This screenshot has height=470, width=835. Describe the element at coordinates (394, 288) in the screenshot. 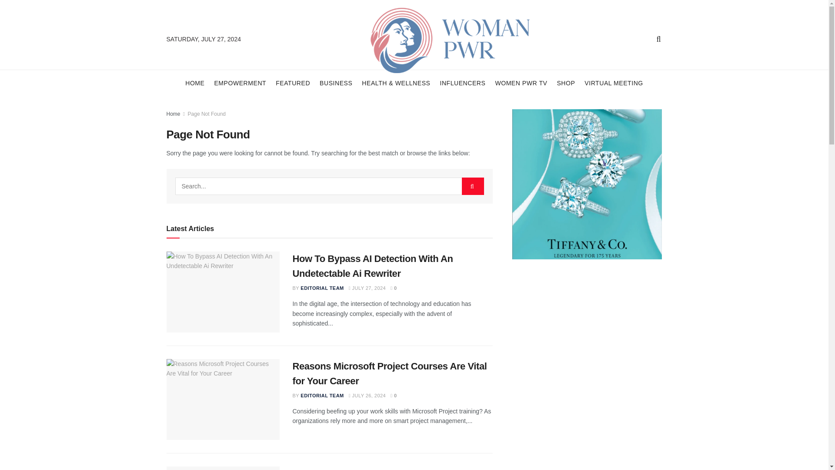

I see `0` at that location.